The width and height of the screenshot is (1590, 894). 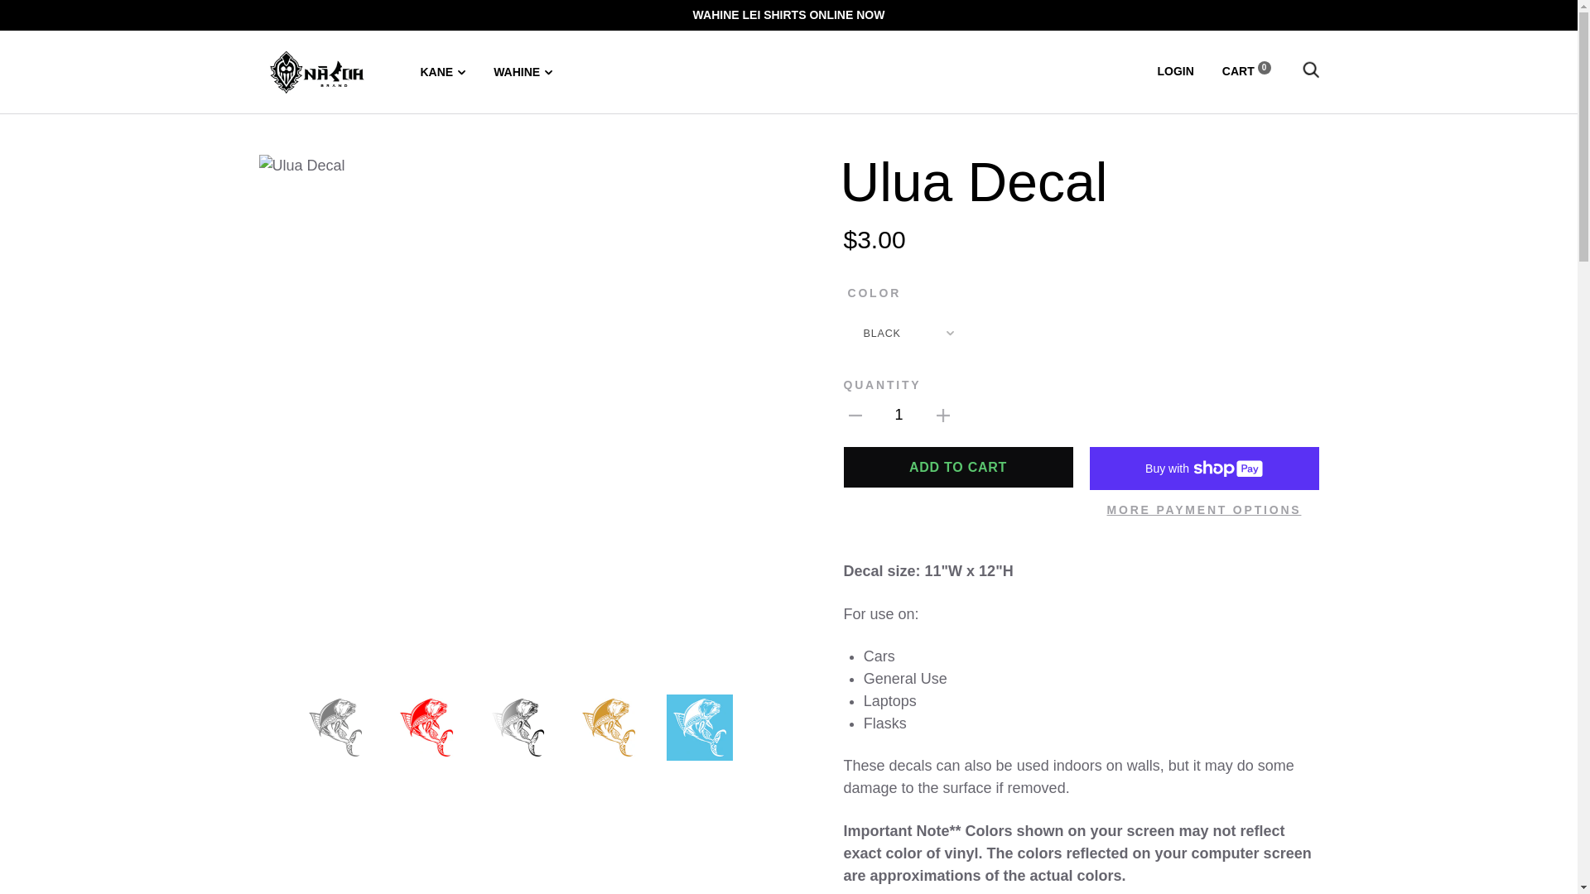 I want to click on LOGIN, so click(x=1175, y=70).